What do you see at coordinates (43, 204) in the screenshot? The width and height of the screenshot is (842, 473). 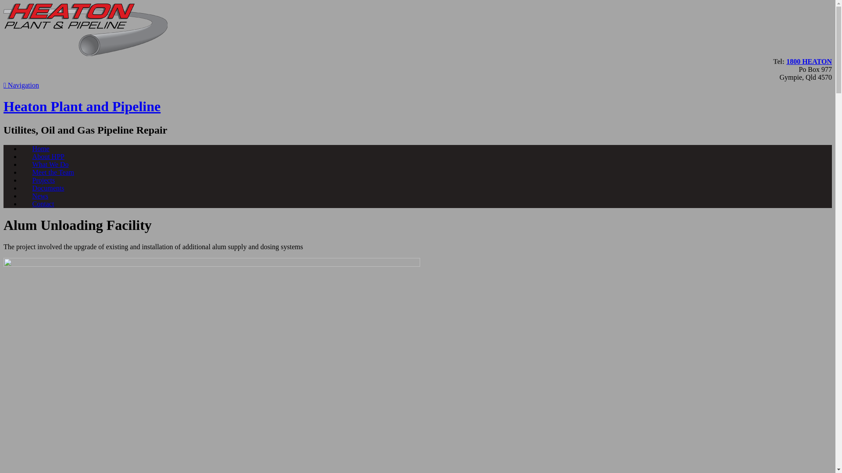 I see `Contact` at bounding box center [43, 204].